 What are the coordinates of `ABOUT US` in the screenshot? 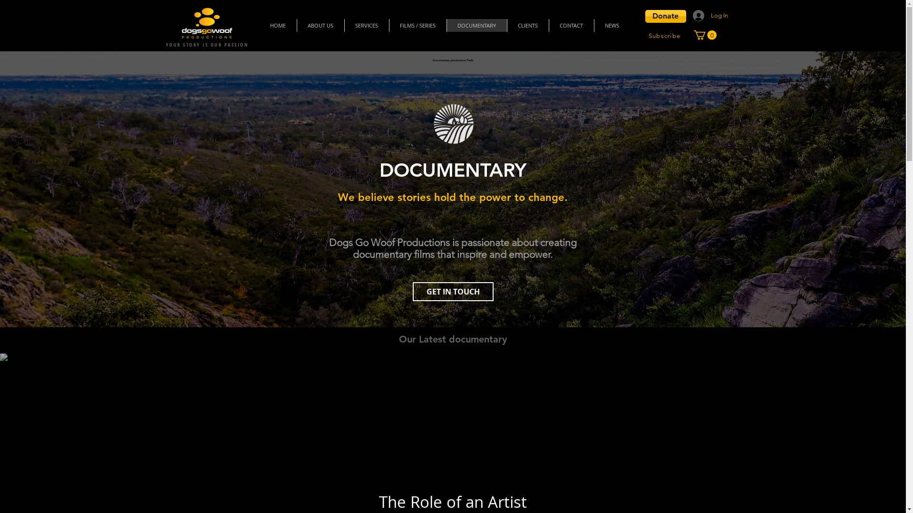 It's located at (321, 26).